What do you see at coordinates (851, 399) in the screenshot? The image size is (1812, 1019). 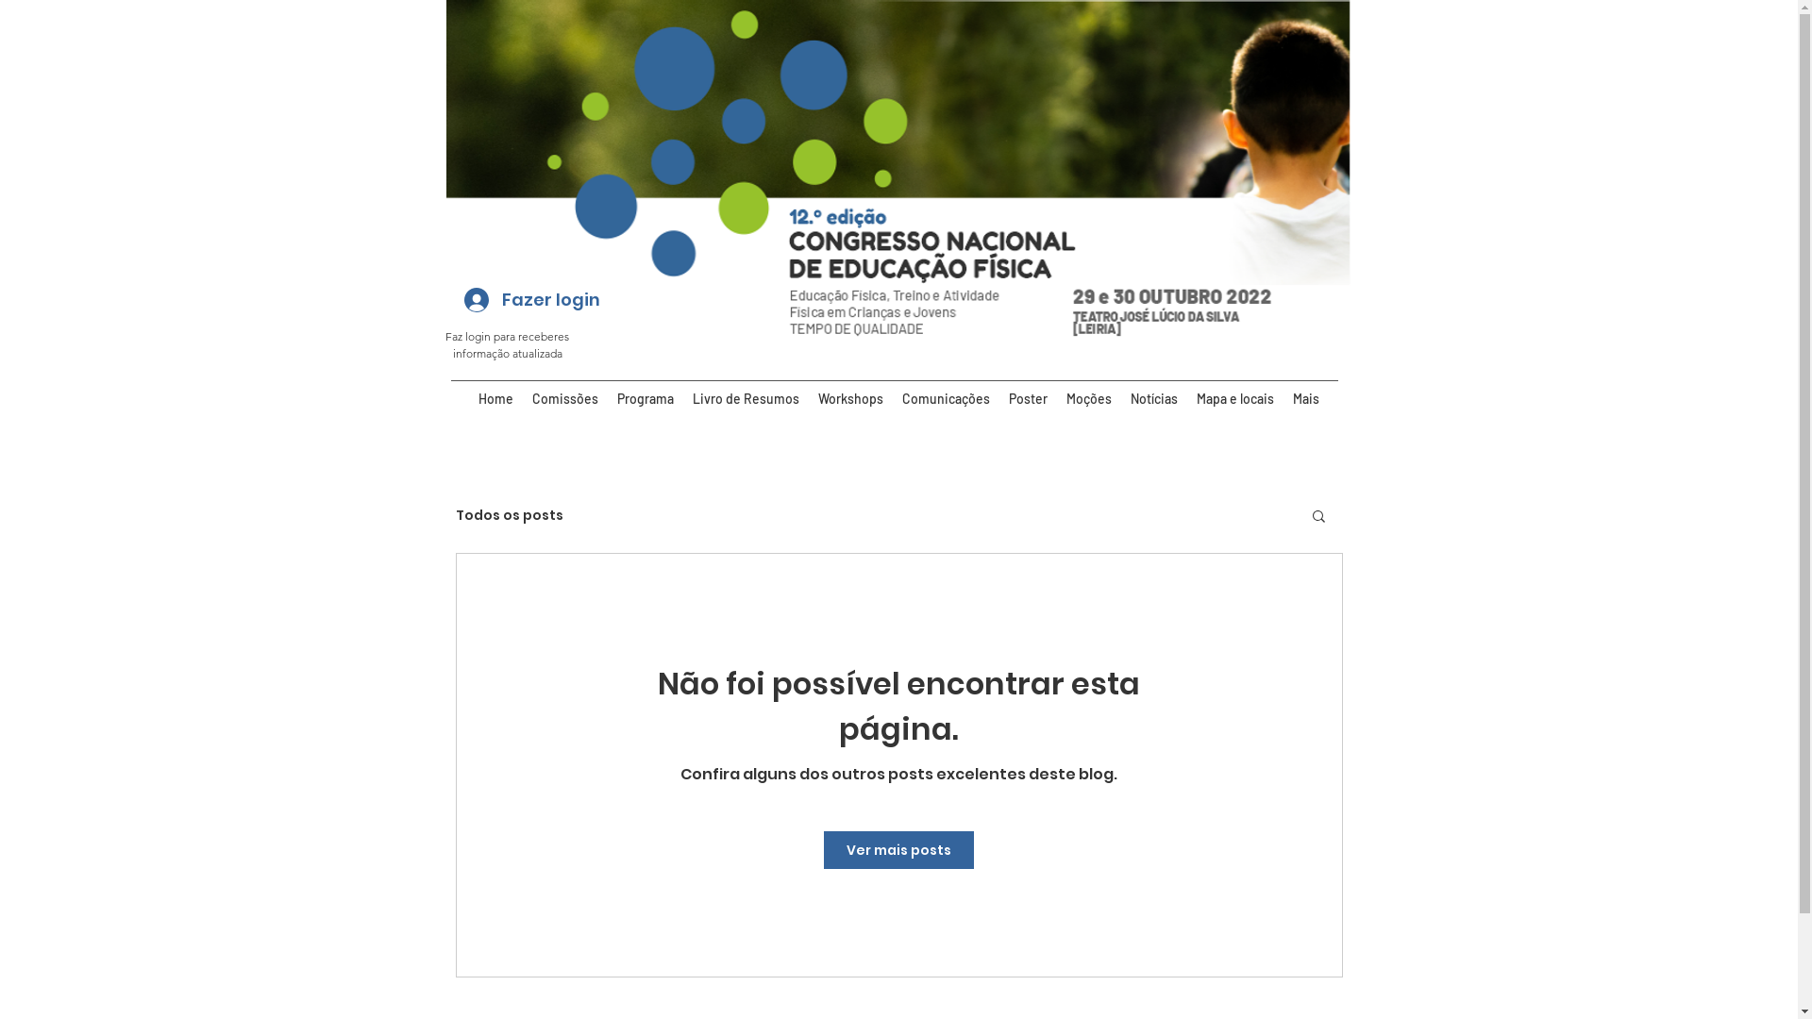 I see `Workshops` at bounding box center [851, 399].